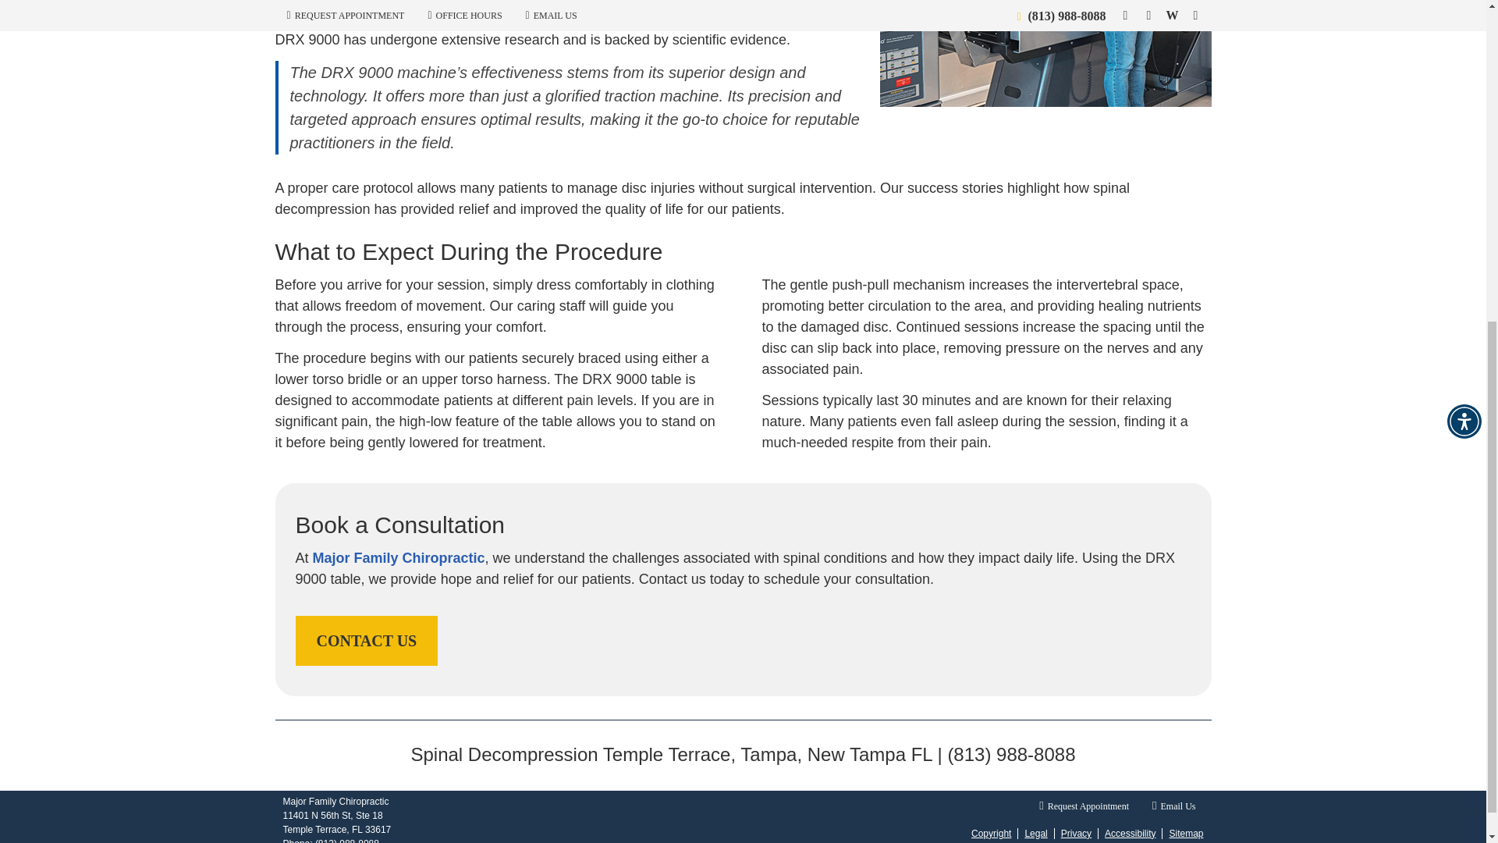 The image size is (1498, 843). I want to click on Request Appointment, so click(1084, 806).